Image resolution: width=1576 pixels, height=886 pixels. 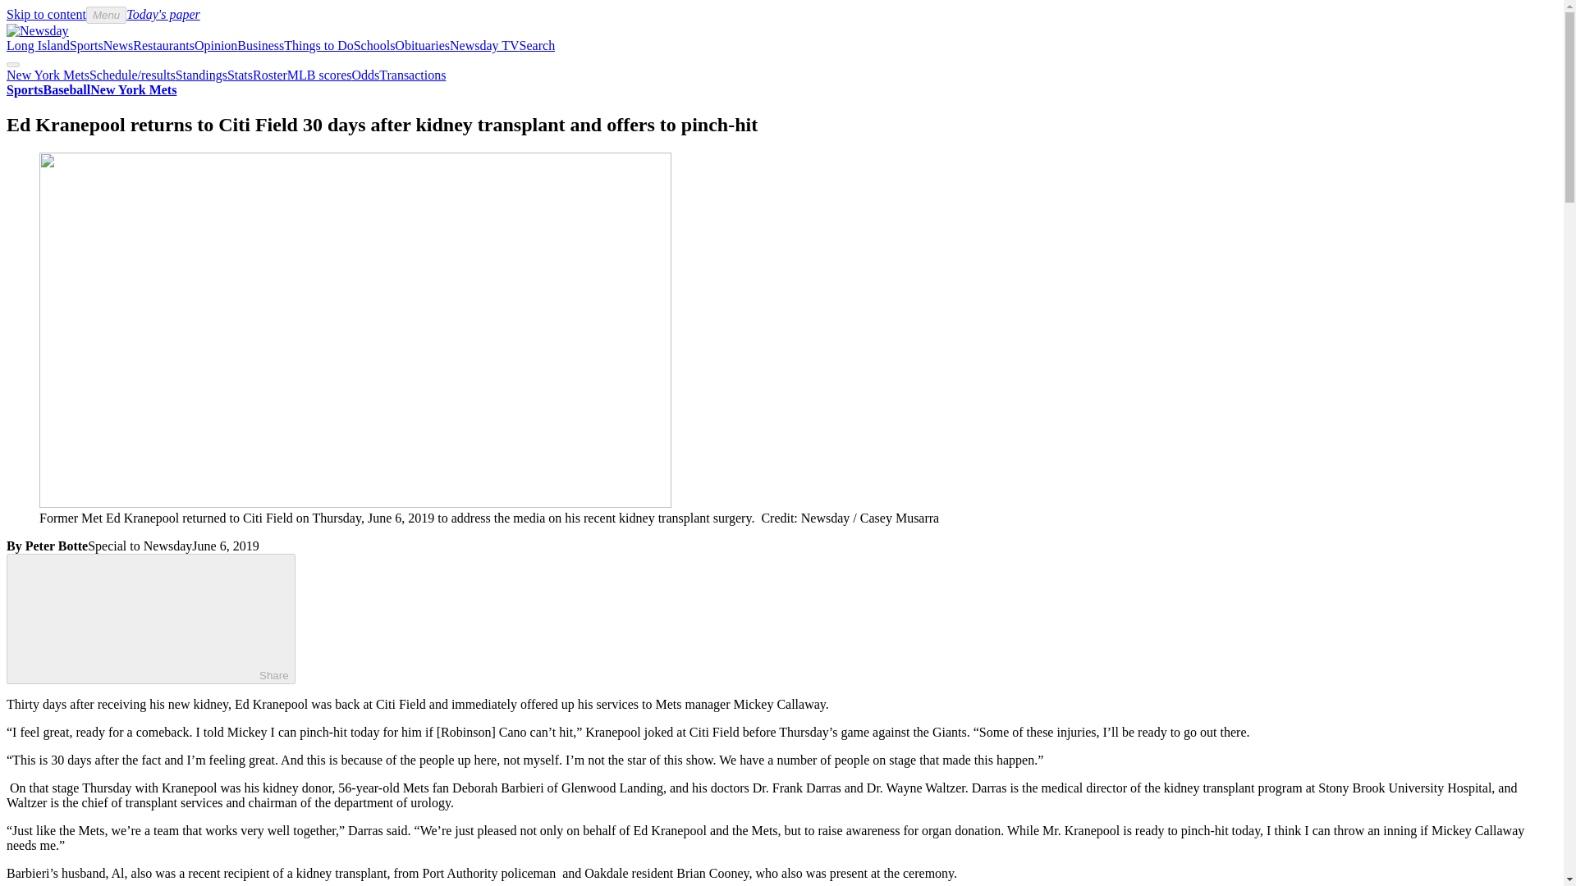 I want to click on New York Mets, so click(x=133, y=89).